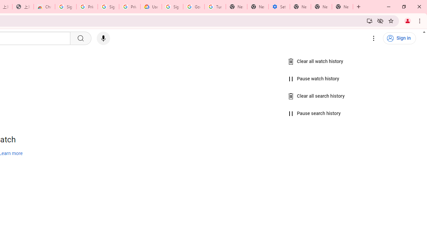 Image resolution: width=427 pixels, height=240 pixels. Describe the element at coordinates (66, 7) in the screenshot. I see `Sign in - Google Accounts` at that location.